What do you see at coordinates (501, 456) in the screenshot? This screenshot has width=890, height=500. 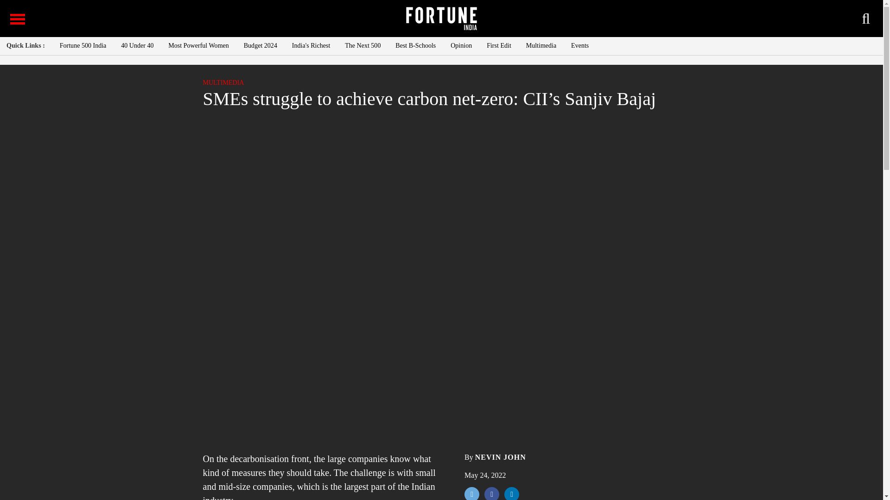 I see `Nevin John` at bounding box center [501, 456].